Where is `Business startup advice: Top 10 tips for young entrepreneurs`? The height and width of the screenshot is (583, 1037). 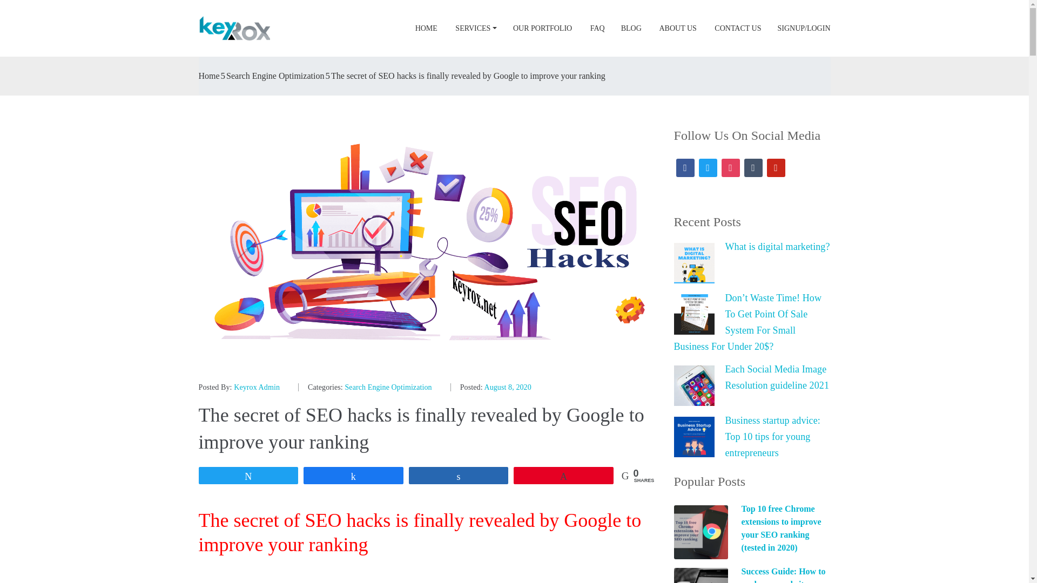
Business startup advice: Top 10 tips for young entrepreneurs is located at coordinates (752, 436).